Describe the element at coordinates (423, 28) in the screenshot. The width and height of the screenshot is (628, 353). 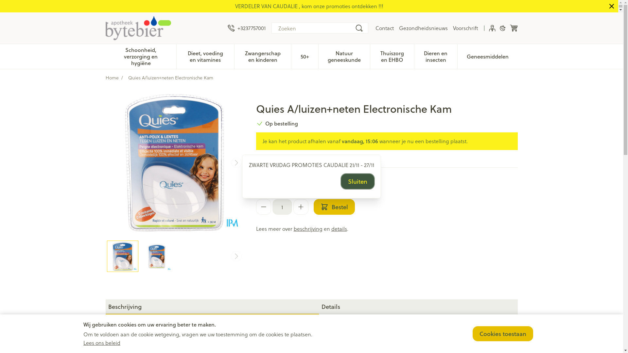
I see `Gezondheidsnieuws` at that location.